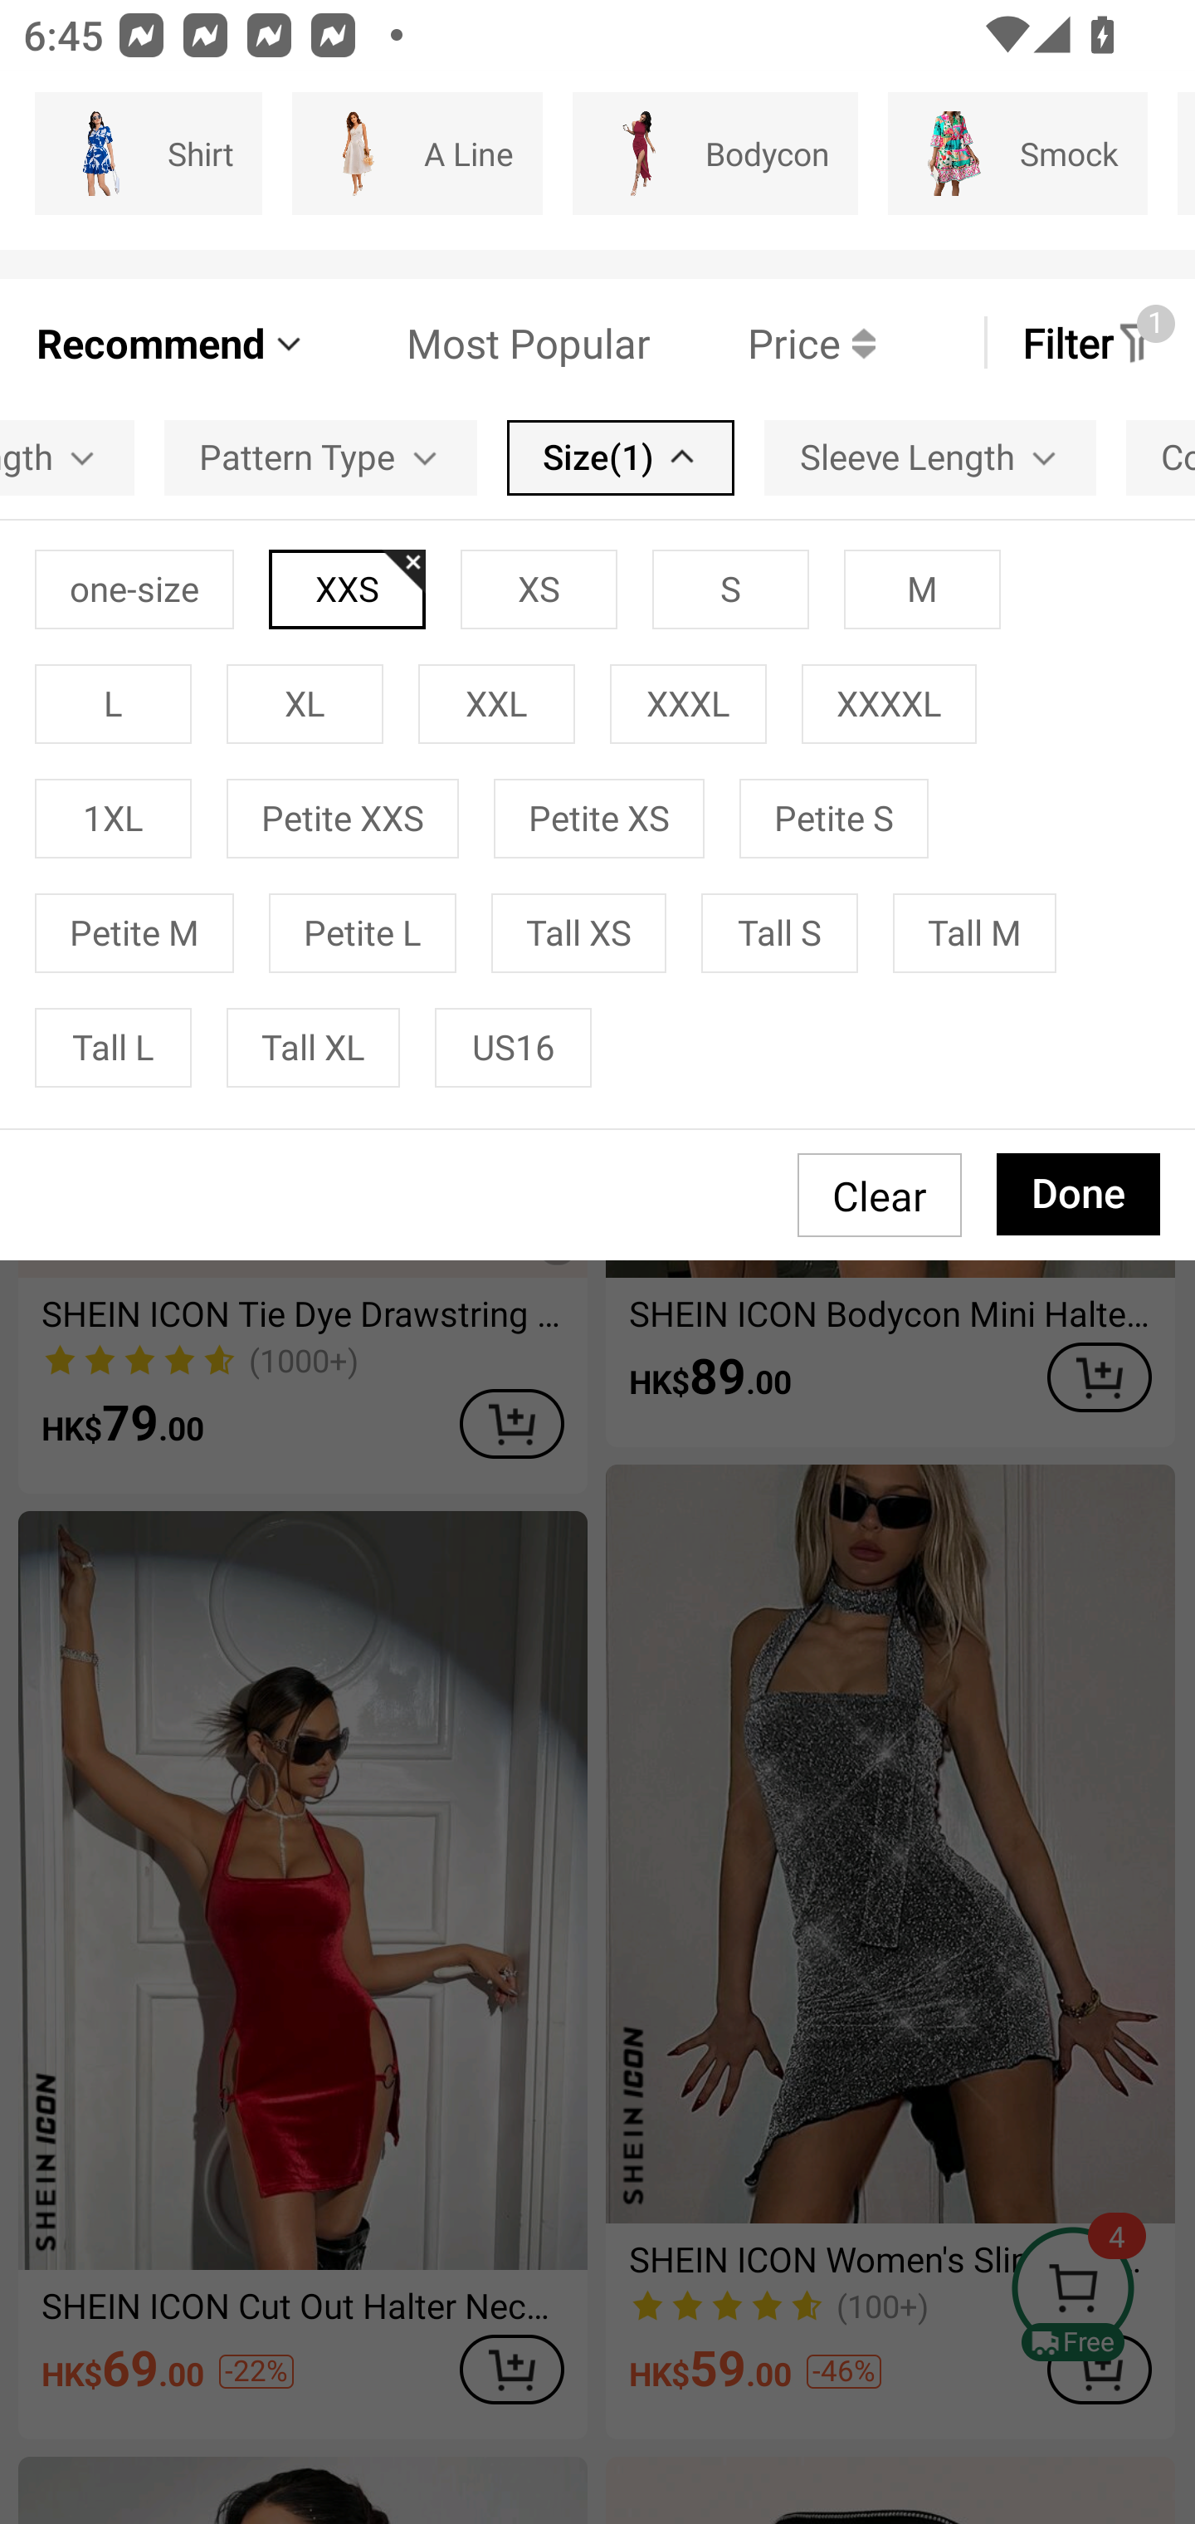 This screenshot has width=1195, height=2524. What do you see at coordinates (1090, 343) in the screenshot?
I see `Filter 1` at bounding box center [1090, 343].